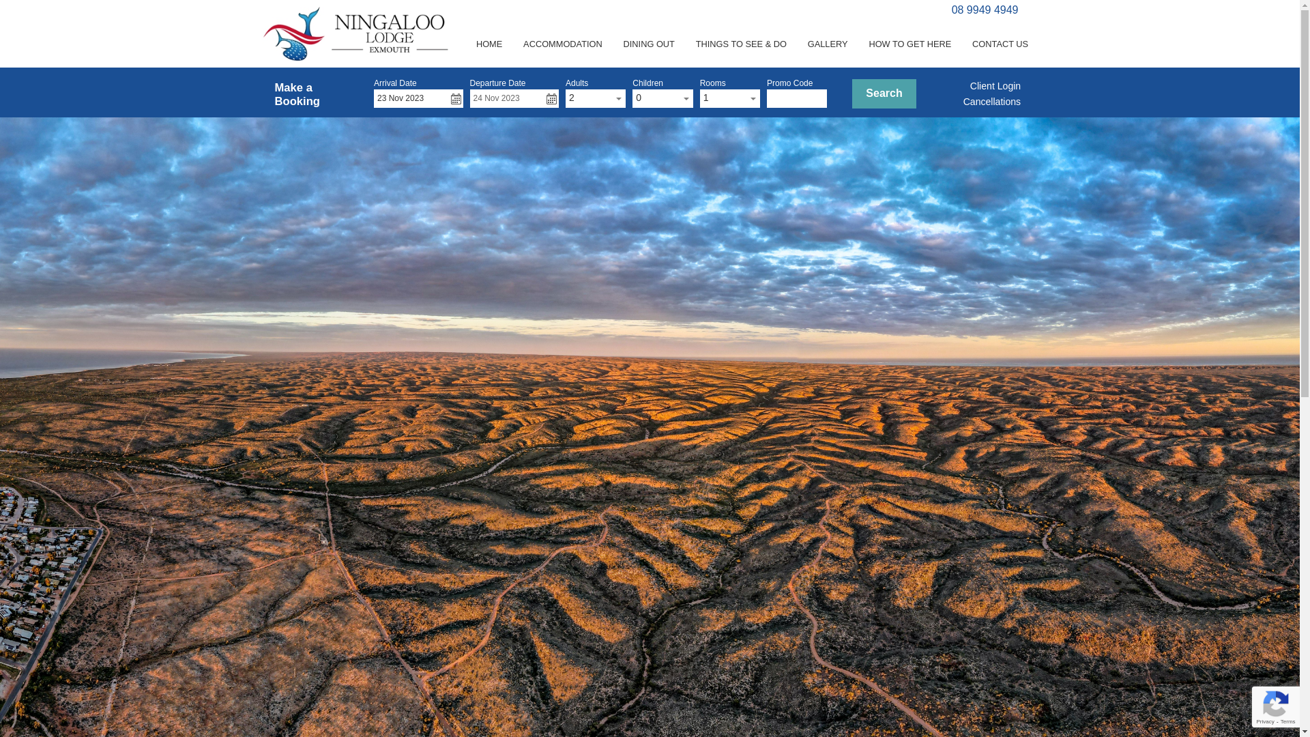 The height and width of the screenshot is (737, 1310). What do you see at coordinates (995, 86) in the screenshot?
I see `Client Login` at bounding box center [995, 86].